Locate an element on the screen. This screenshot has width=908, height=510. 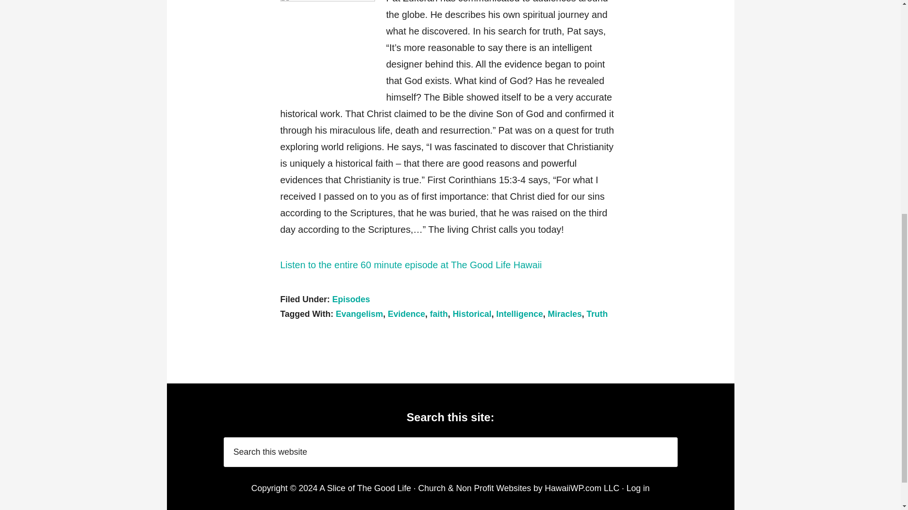
Log in is located at coordinates (638, 487).